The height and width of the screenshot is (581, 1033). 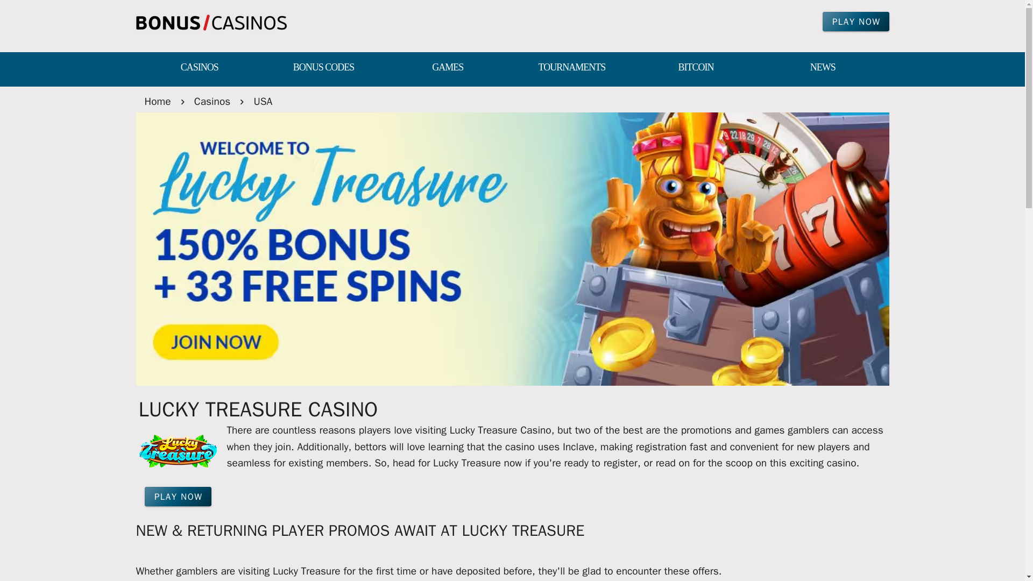 What do you see at coordinates (823, 68) in the screenshot?
I see `NEWS` at bounding box center [823, 68].